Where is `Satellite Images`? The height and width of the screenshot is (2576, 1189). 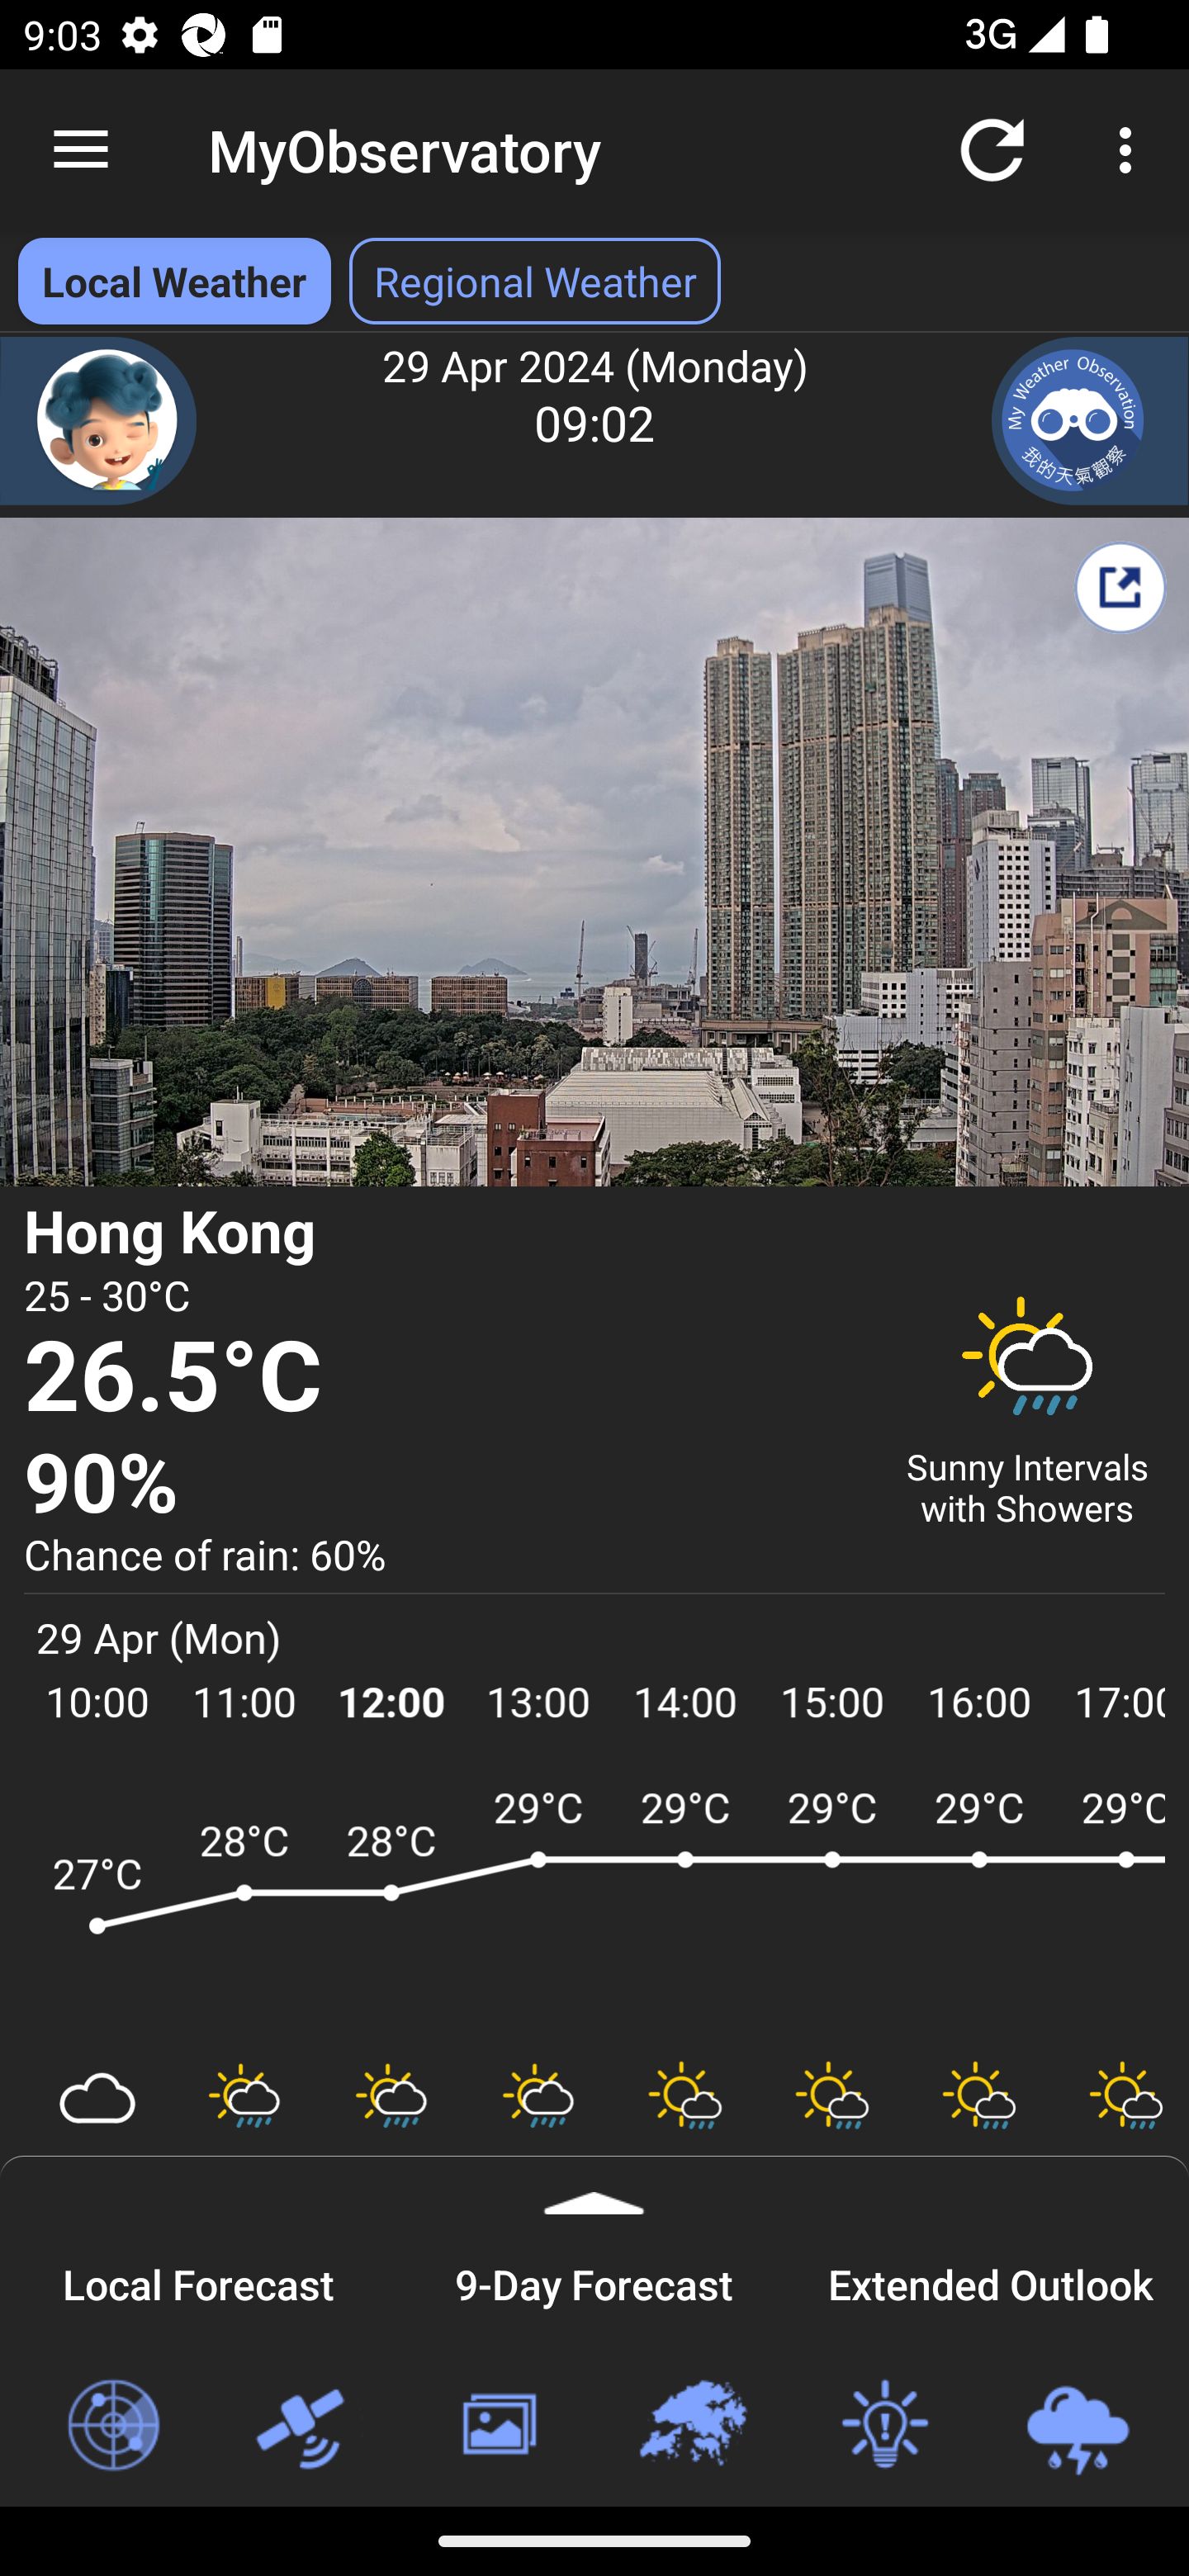
Satellite Images is located at coordinates (305, 2426).